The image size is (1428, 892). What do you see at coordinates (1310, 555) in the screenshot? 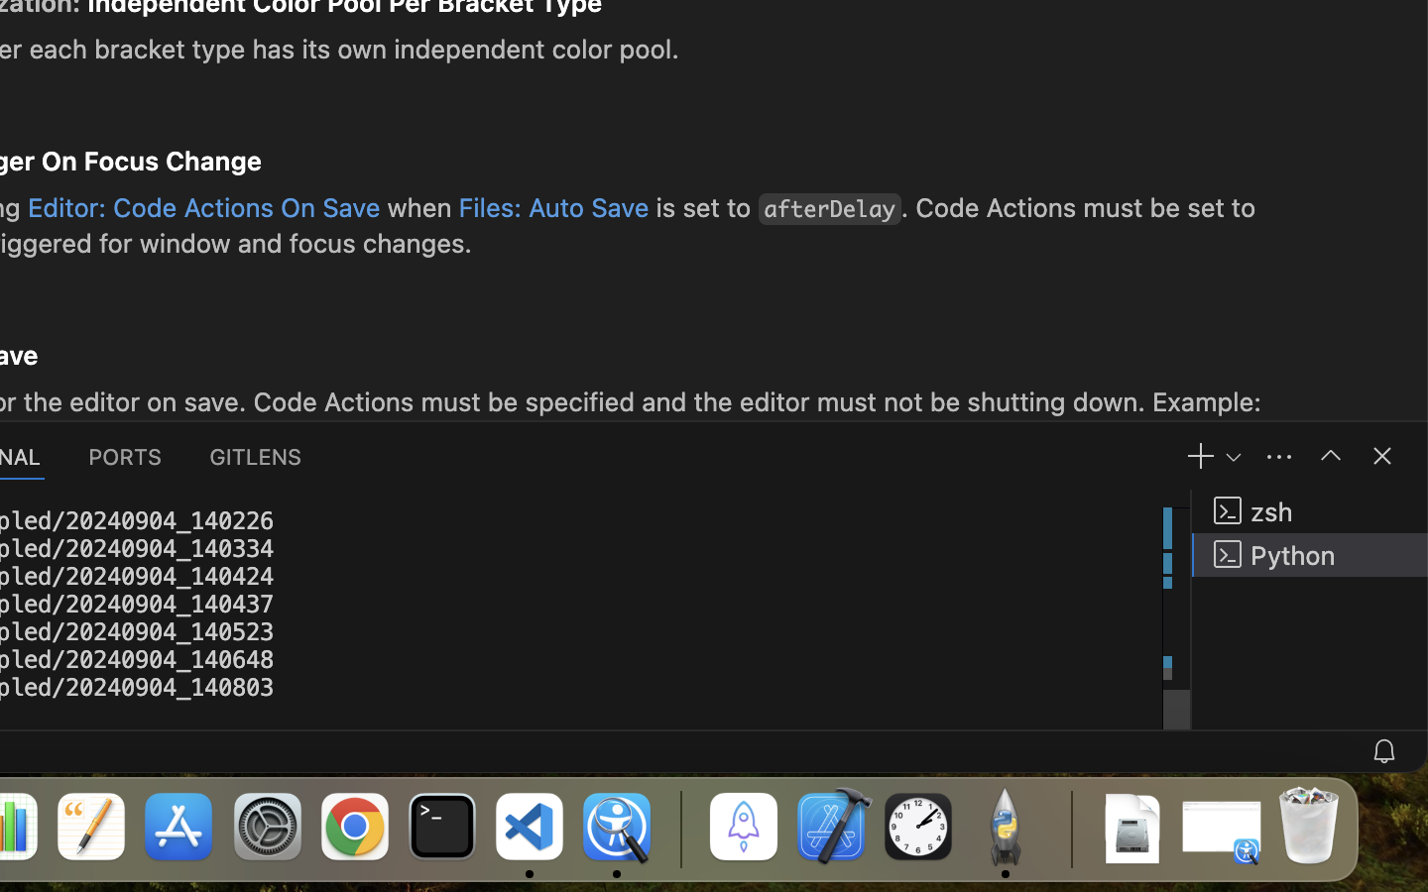
I see `Python ` at bounding box center [1310, 555].